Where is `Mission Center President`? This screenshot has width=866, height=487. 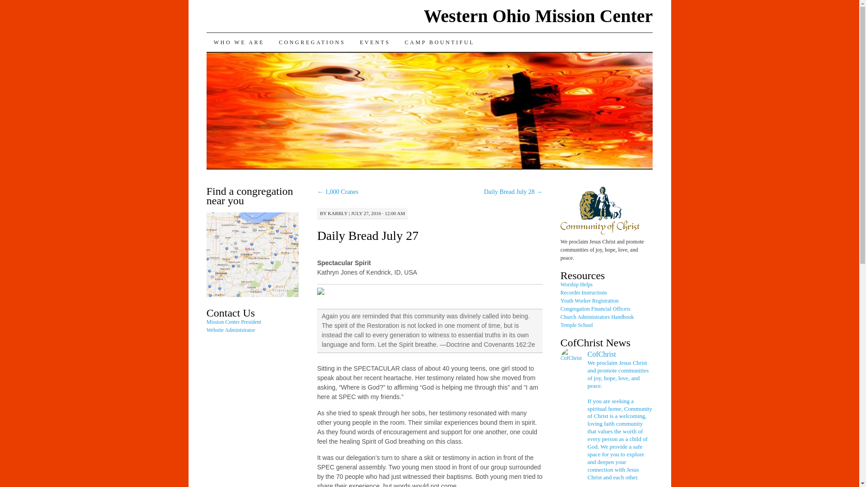 Mission Center President is located at coordinates (234, 322).